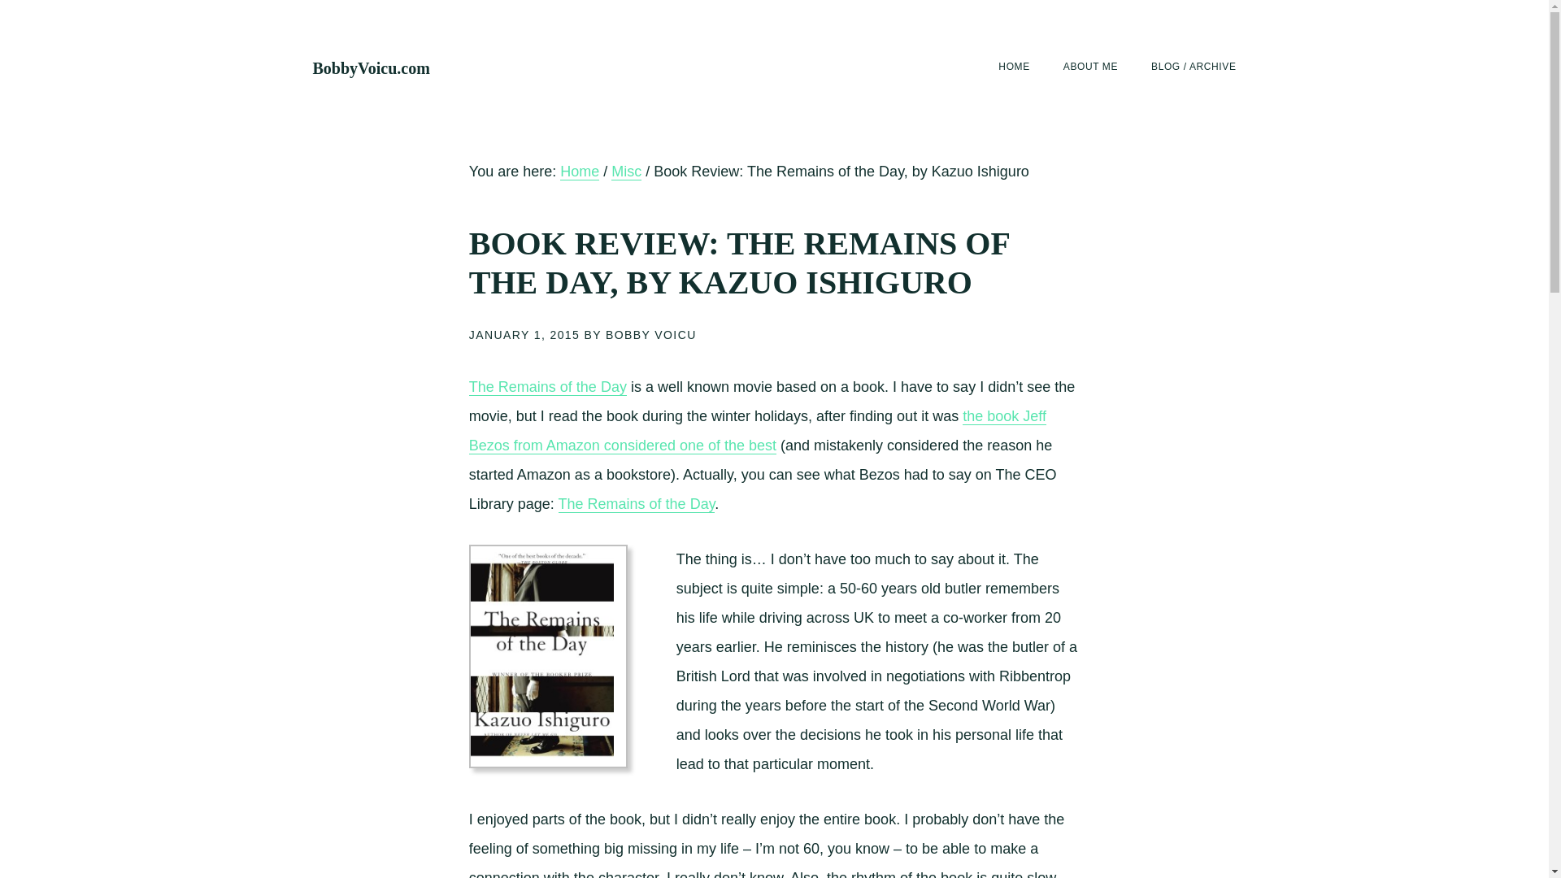 The image size is (1561, 878). Describe the element at coordinates (637, 504) in the screenshot. I see `The Remains of the Day` at that location.